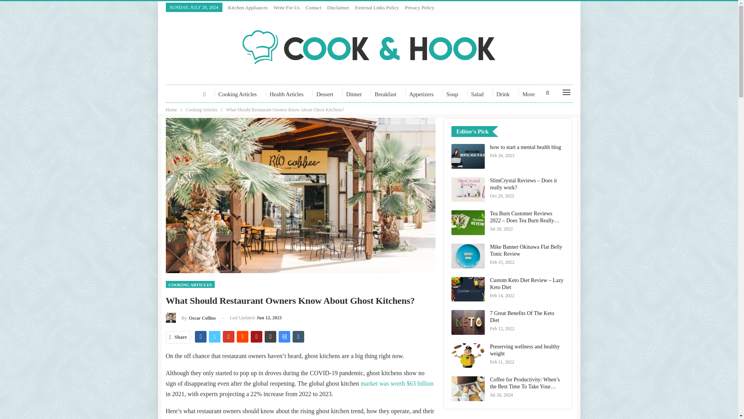 This screenshot has width=744, height=419. Describe the element at coordinates (287, 94) in the screenshot. I see `Health Articles` at that location.